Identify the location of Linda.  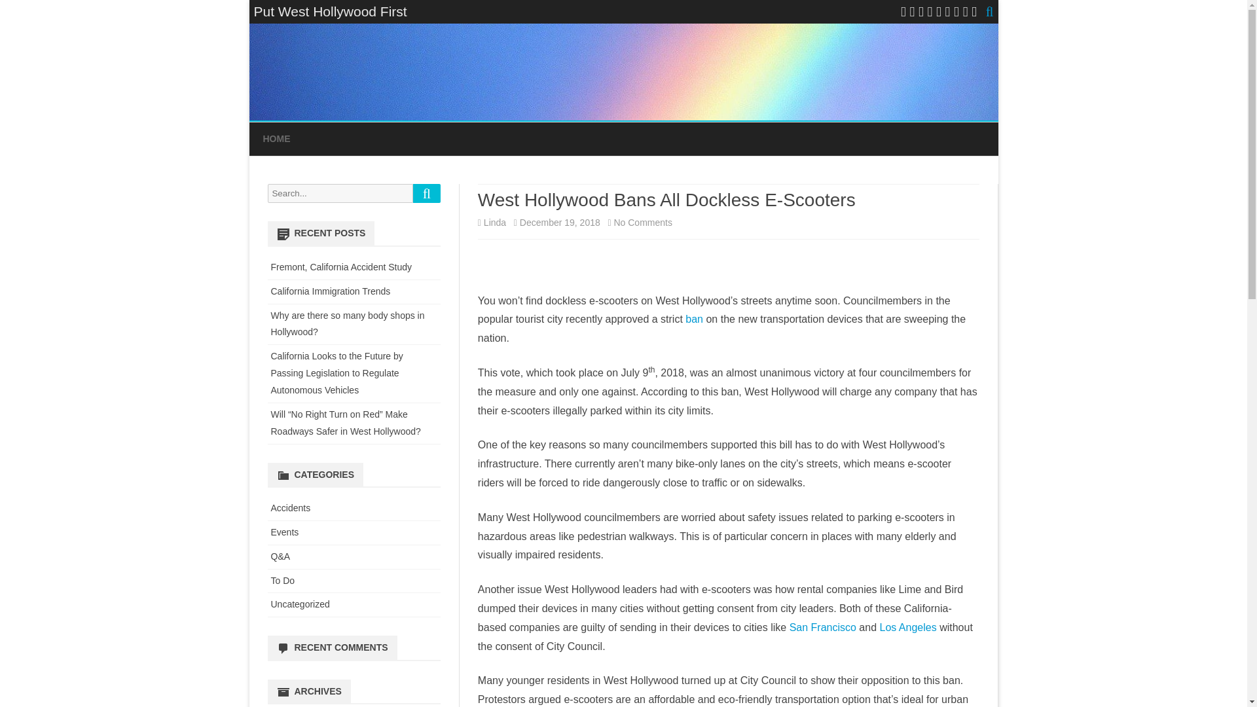
(495, 222).